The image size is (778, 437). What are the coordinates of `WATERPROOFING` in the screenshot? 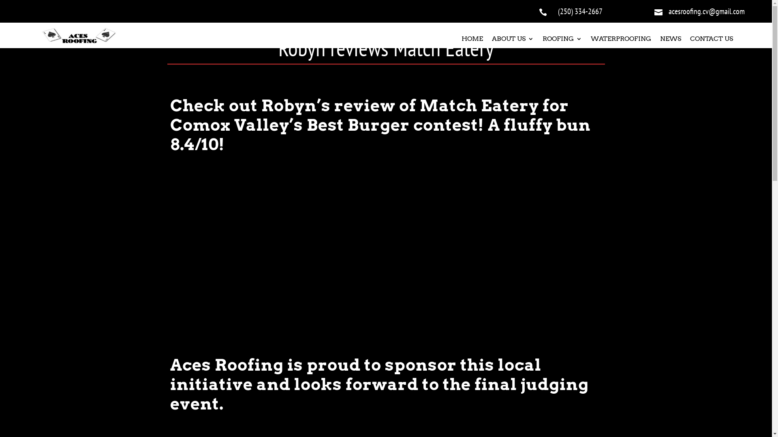 It's located at (621, 40).